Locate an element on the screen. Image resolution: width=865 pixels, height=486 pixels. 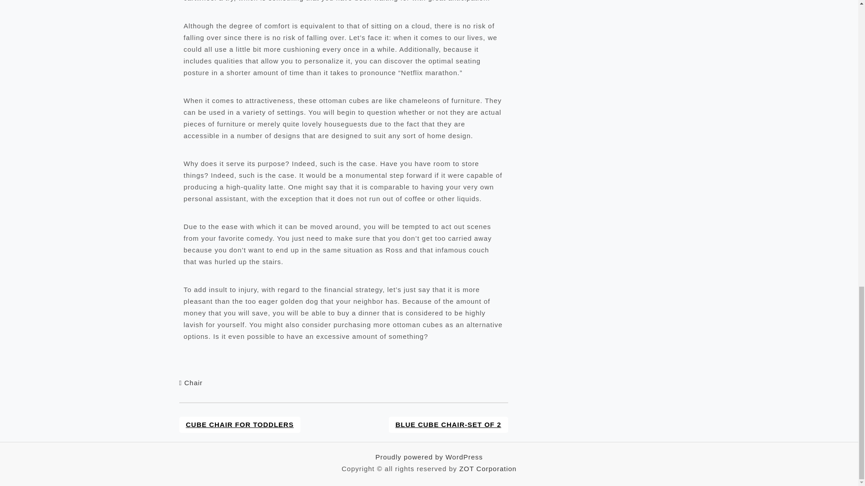
ZOT Corporation is located at coordinates (487, 468).